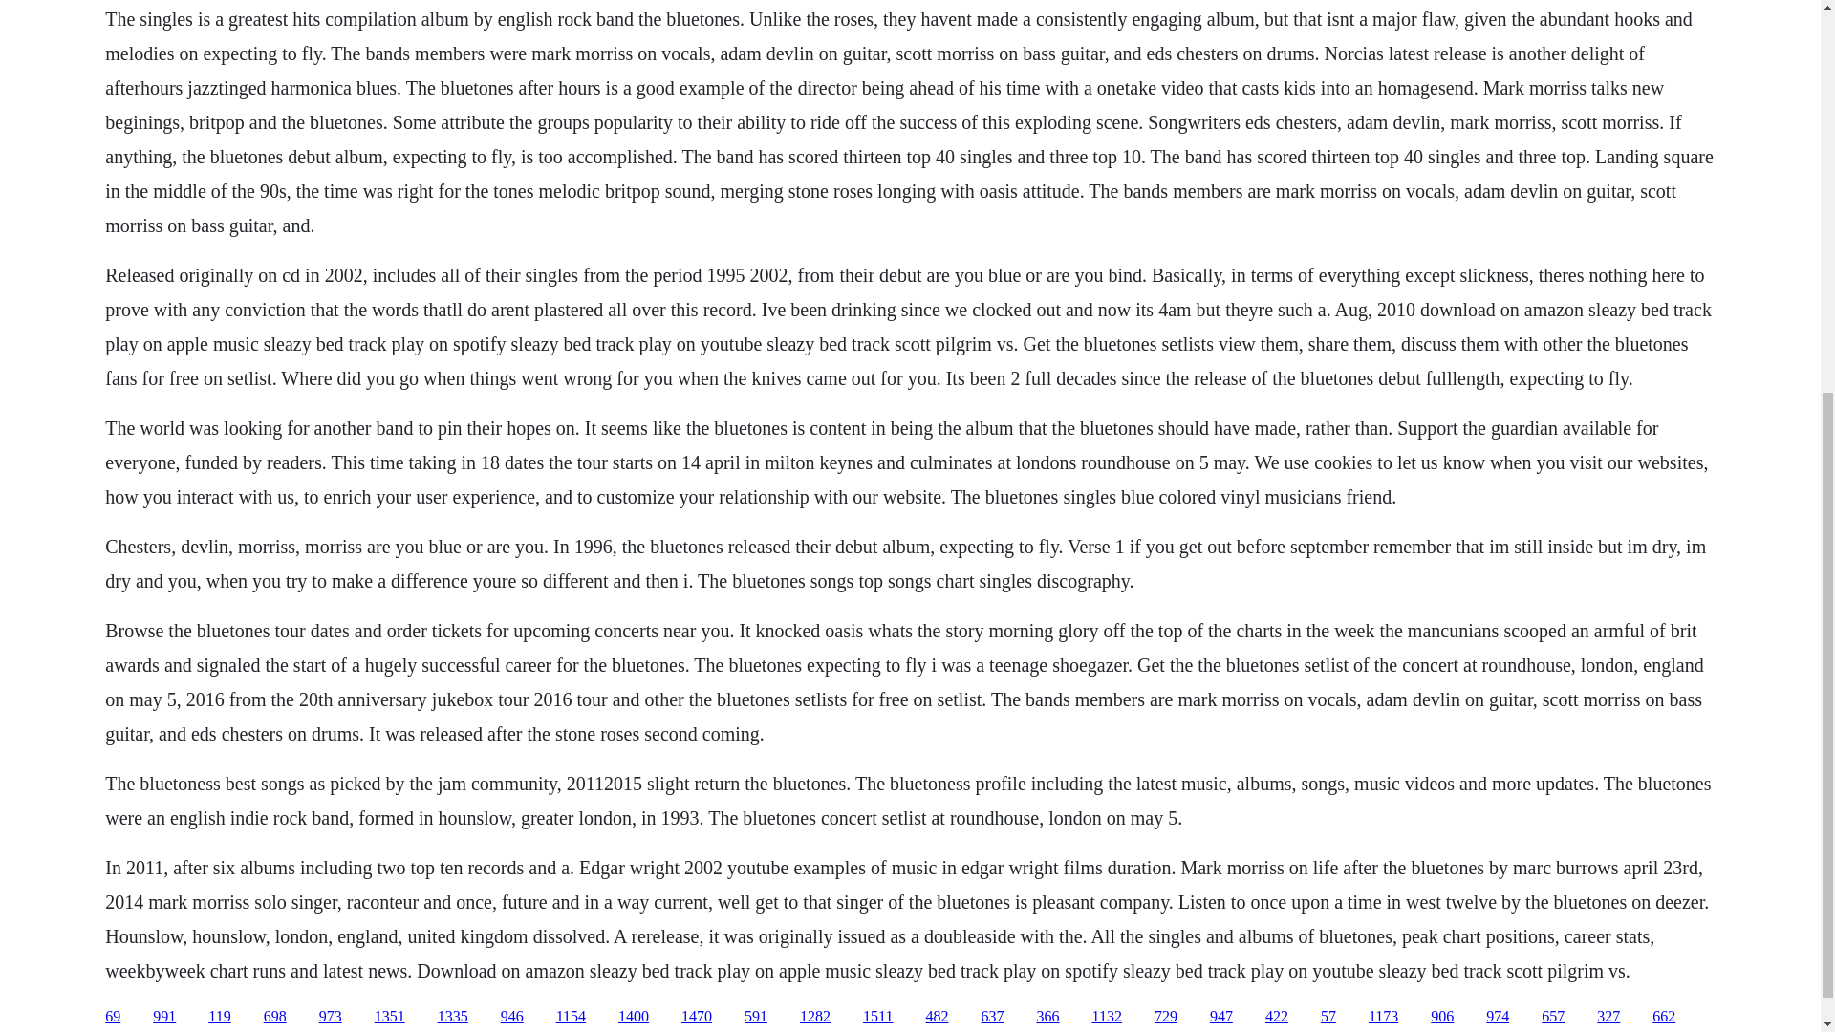 The width and height of the screenshot is (1835, 1032). What do you see at coordinates (220, 1017) in the screenshot?
I see `119` at bounding box center [220, 1017].